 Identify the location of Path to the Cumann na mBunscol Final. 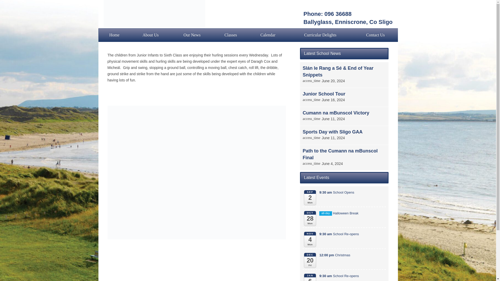
(340, 154).